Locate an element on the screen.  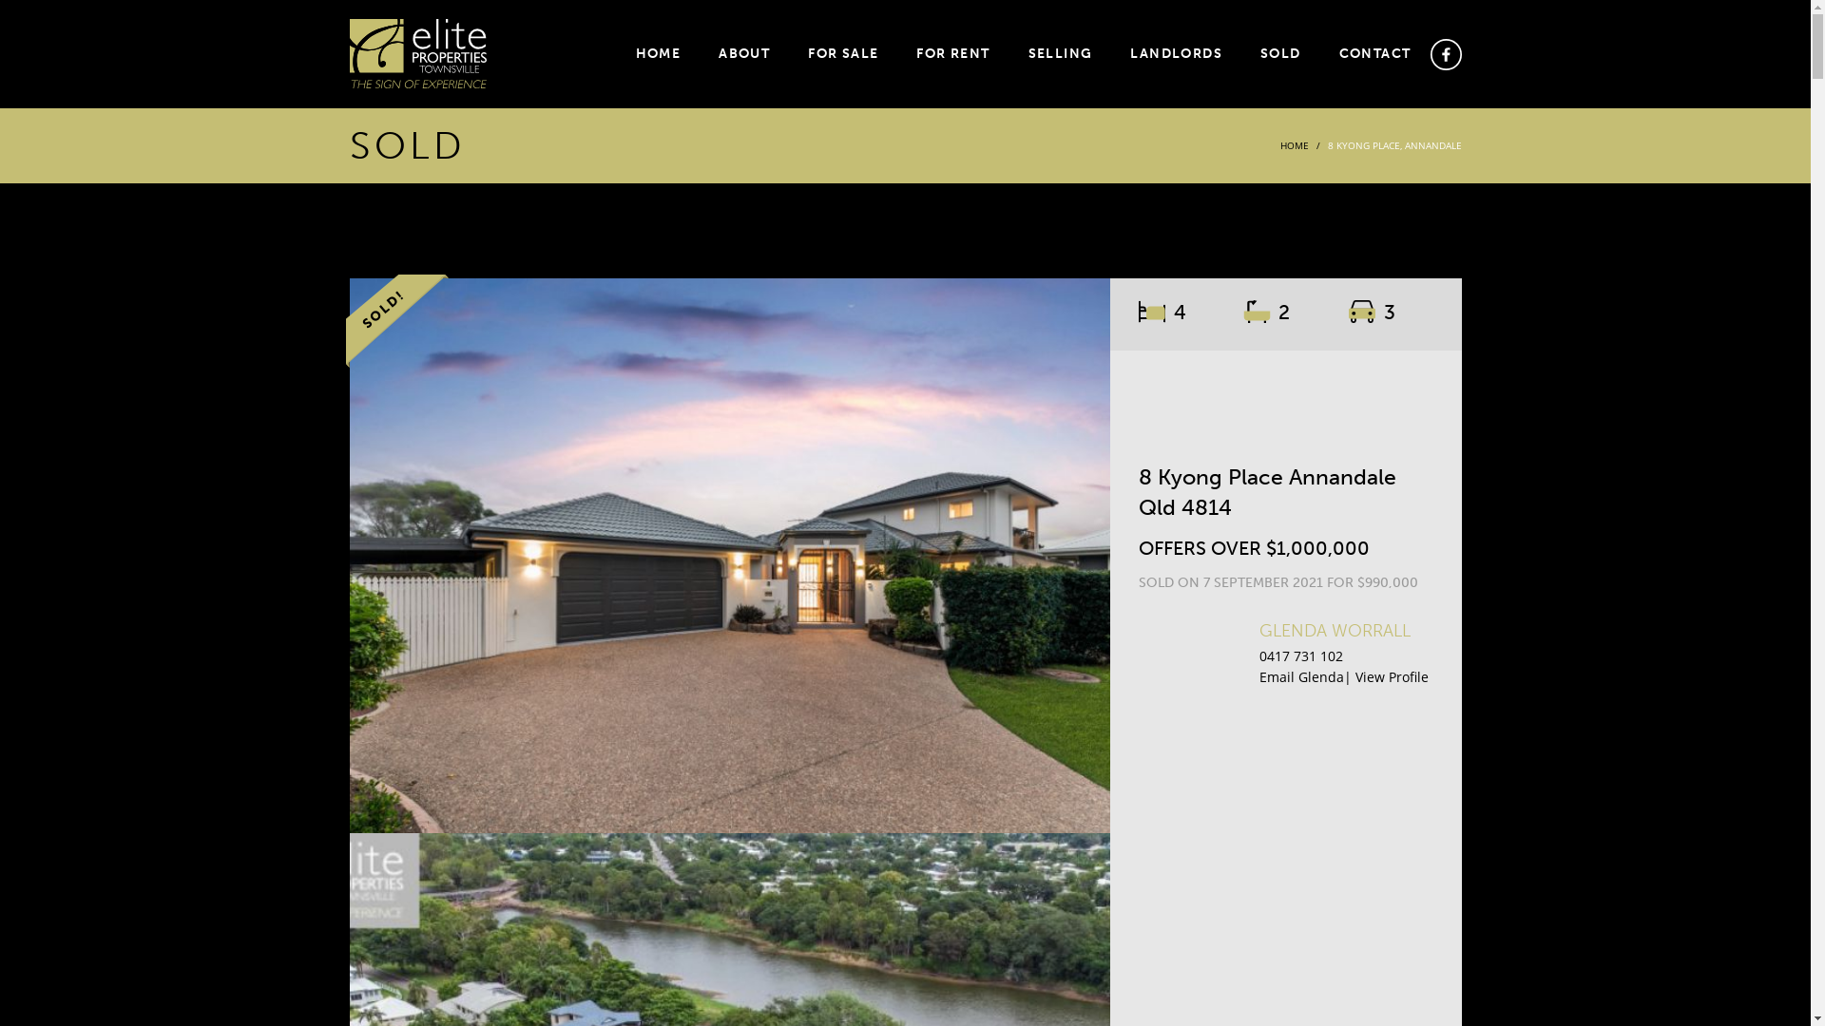
CONTACT is located at coordinates (1375, 54).